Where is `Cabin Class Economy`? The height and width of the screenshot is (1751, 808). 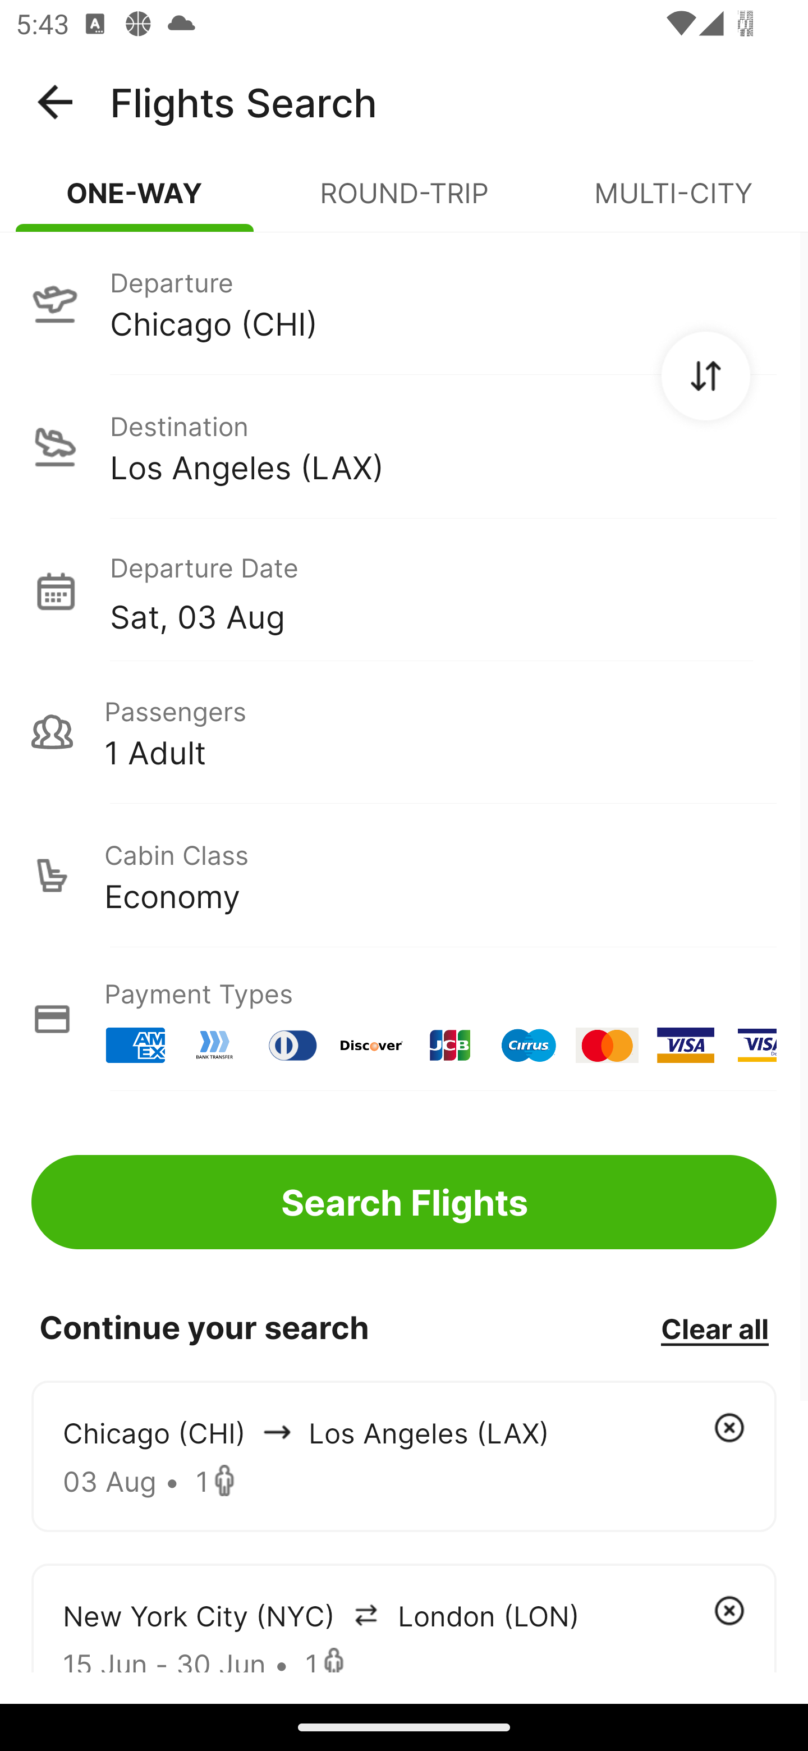
Cabin Class Economy is located at coordinates (404, 875).